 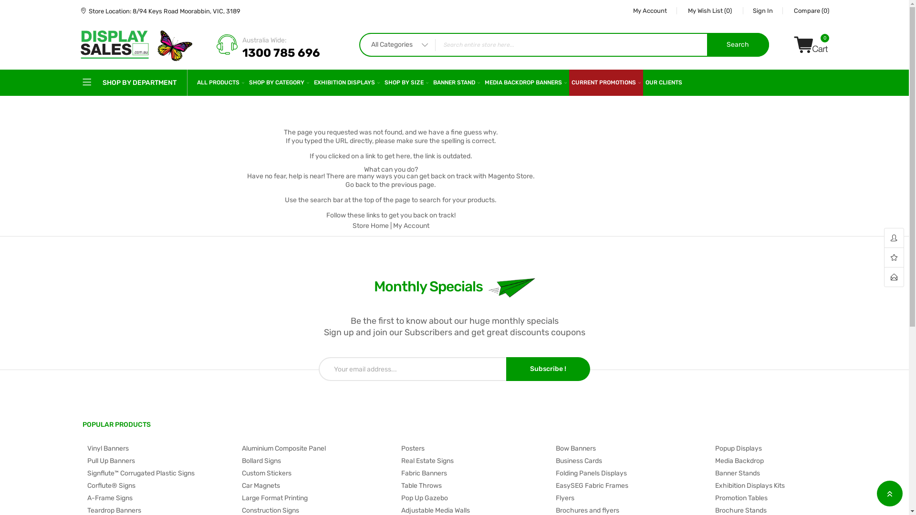 What do you see at coordinates (157, 498) in the screenshot?
I see `A-Frame Signs` at bounding box center [157, 498].